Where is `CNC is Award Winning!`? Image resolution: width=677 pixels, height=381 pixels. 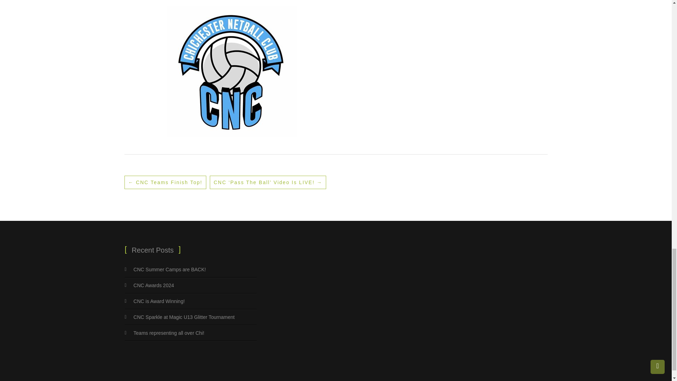
CNC is Award Winning! is located at coordinates (159, 301).